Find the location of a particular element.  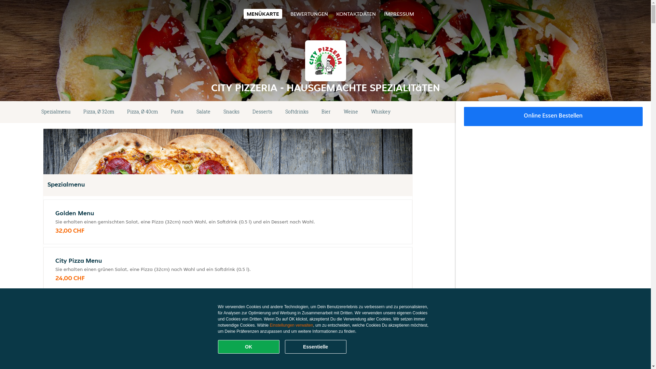

BEWERTUNGEN is located at coordinates (309, 14).